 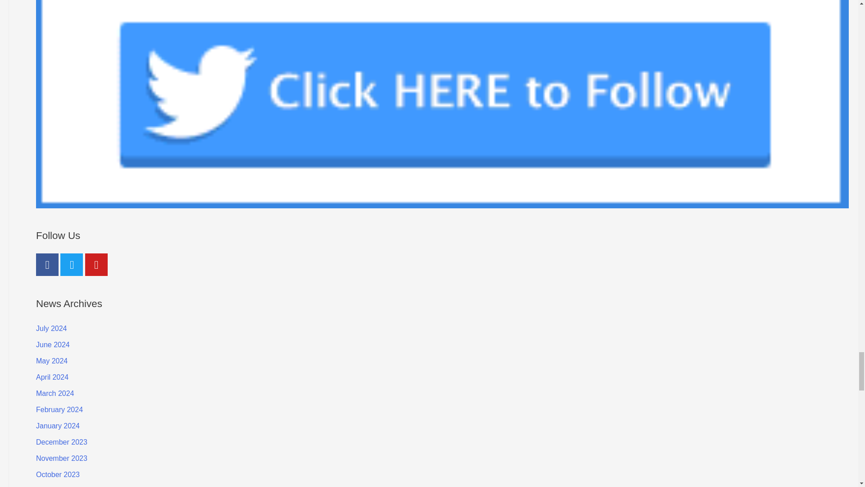 I want to click on July 2024, so click(x=51, y=328).